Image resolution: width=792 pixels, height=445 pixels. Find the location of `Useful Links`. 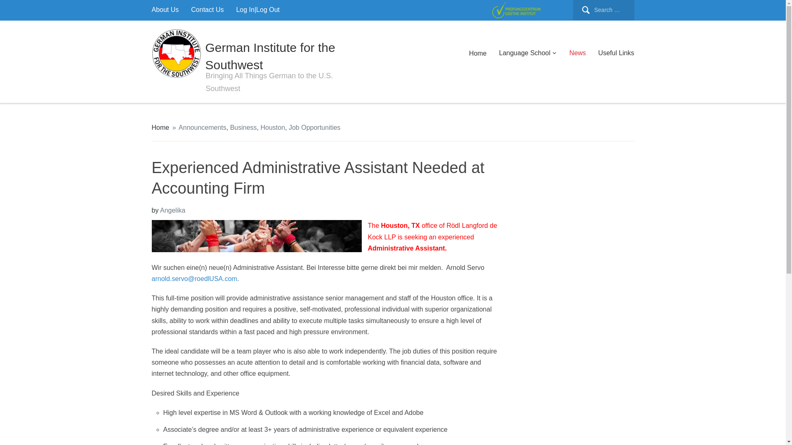

Useful Links is located at coordinates (616, 53).